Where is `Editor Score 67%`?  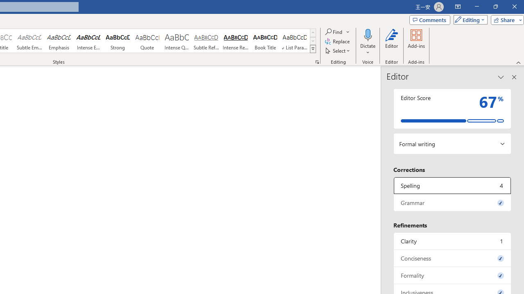 Editor Score 67% is located at coordinates (452, 109).